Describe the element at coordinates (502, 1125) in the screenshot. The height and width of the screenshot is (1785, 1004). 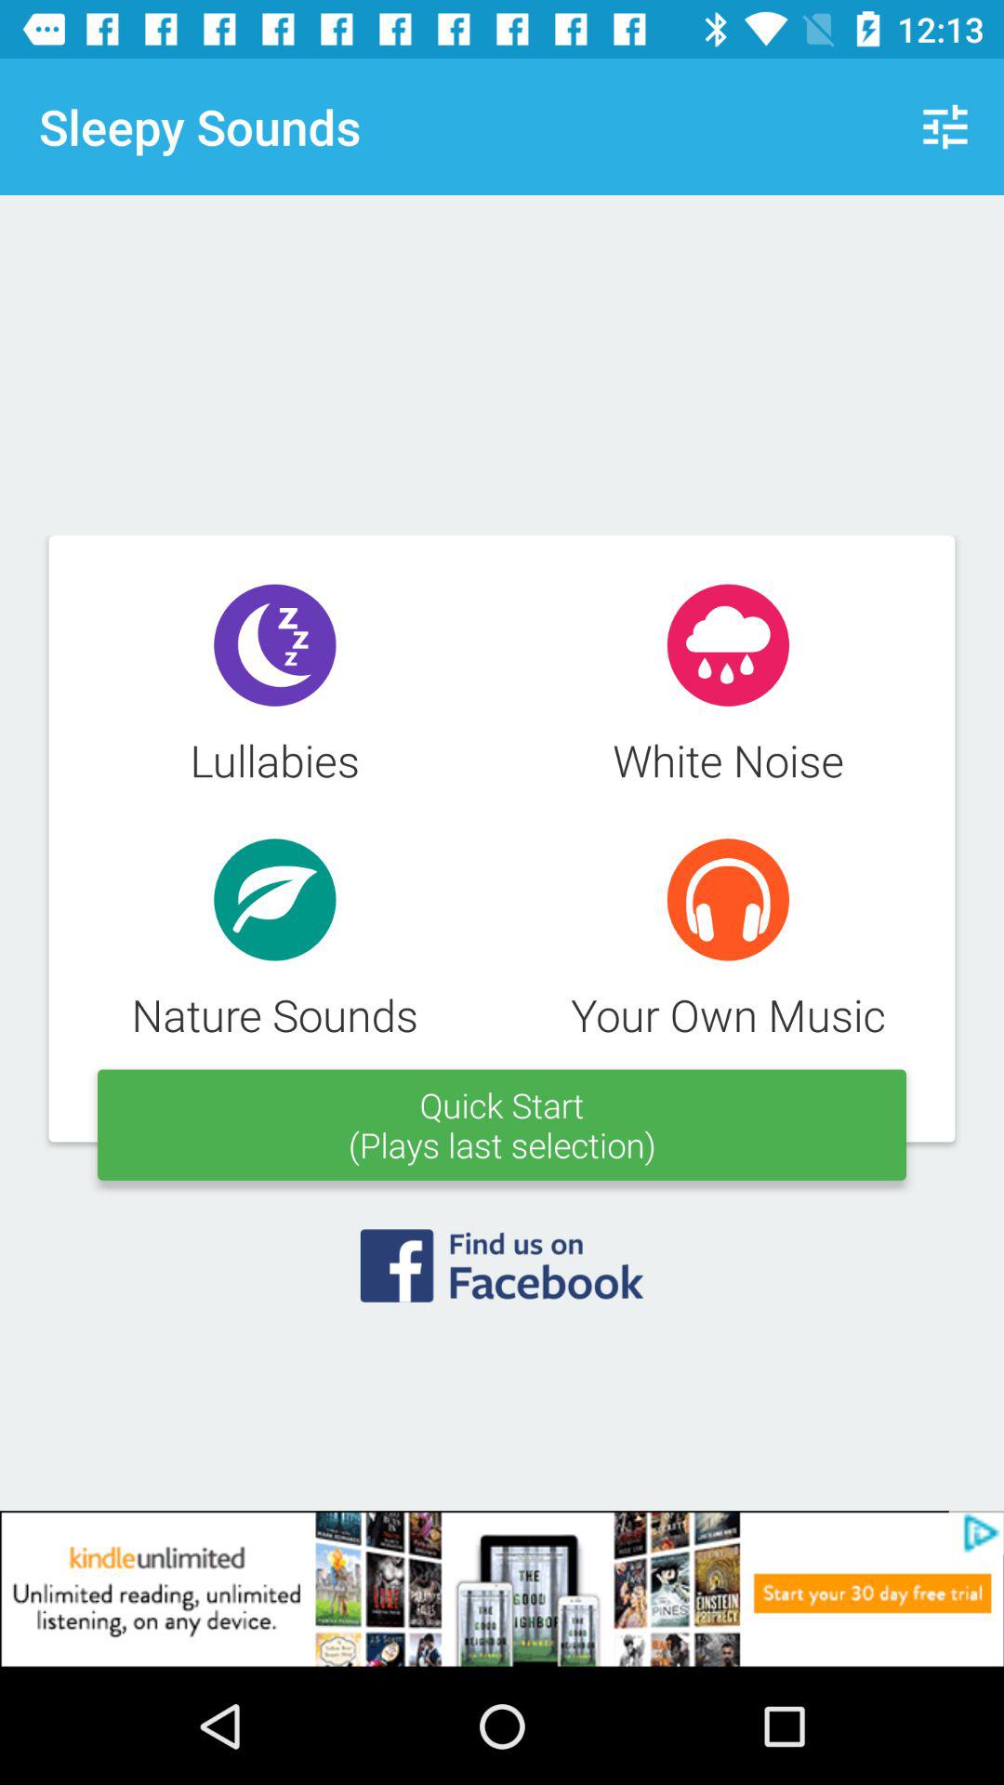
I see `select the text which says quick start` at that location.